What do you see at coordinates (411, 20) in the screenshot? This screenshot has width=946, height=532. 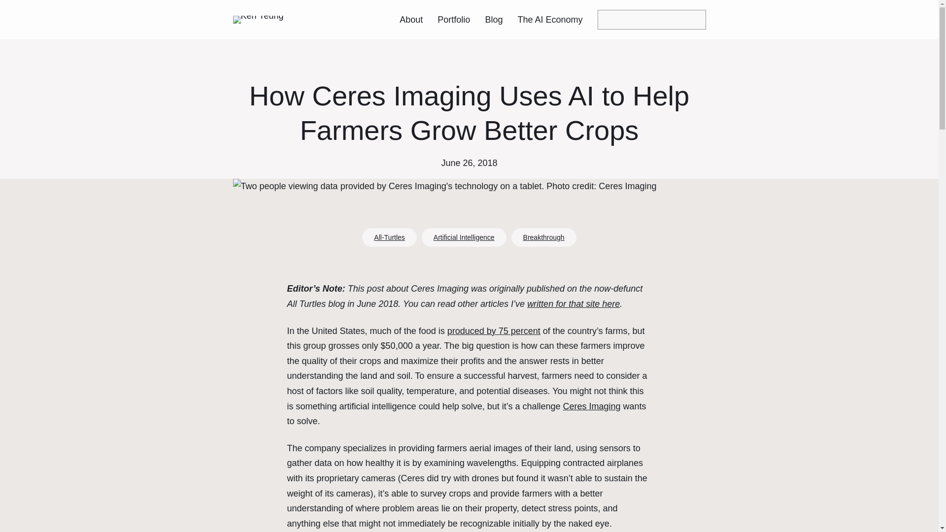 I see `About` at bounding box center [411, 20].